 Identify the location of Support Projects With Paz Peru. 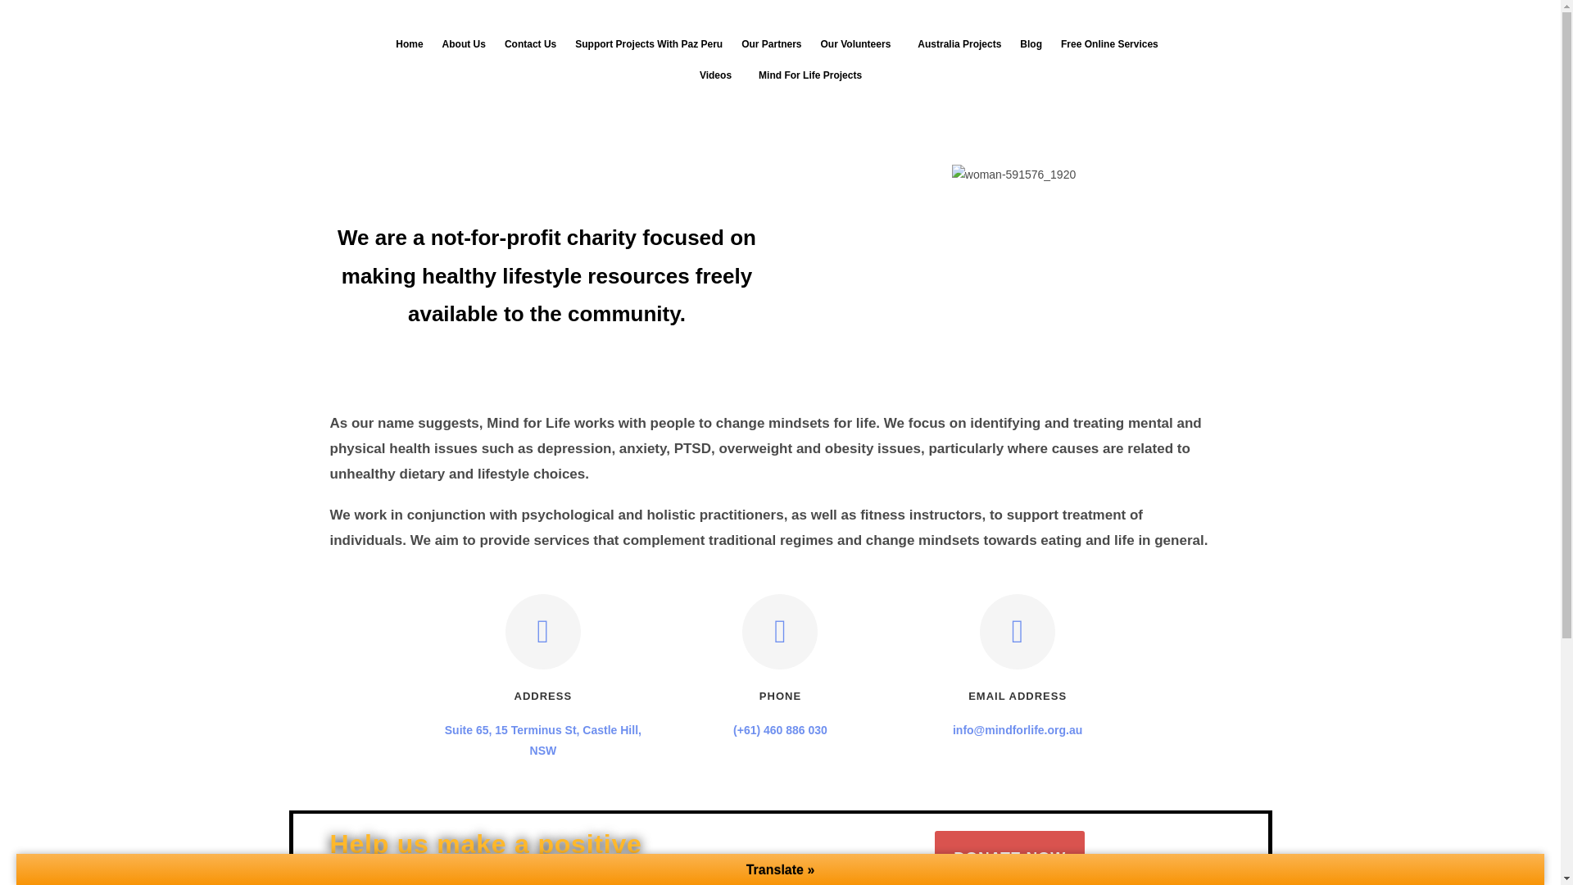
(649, 44).